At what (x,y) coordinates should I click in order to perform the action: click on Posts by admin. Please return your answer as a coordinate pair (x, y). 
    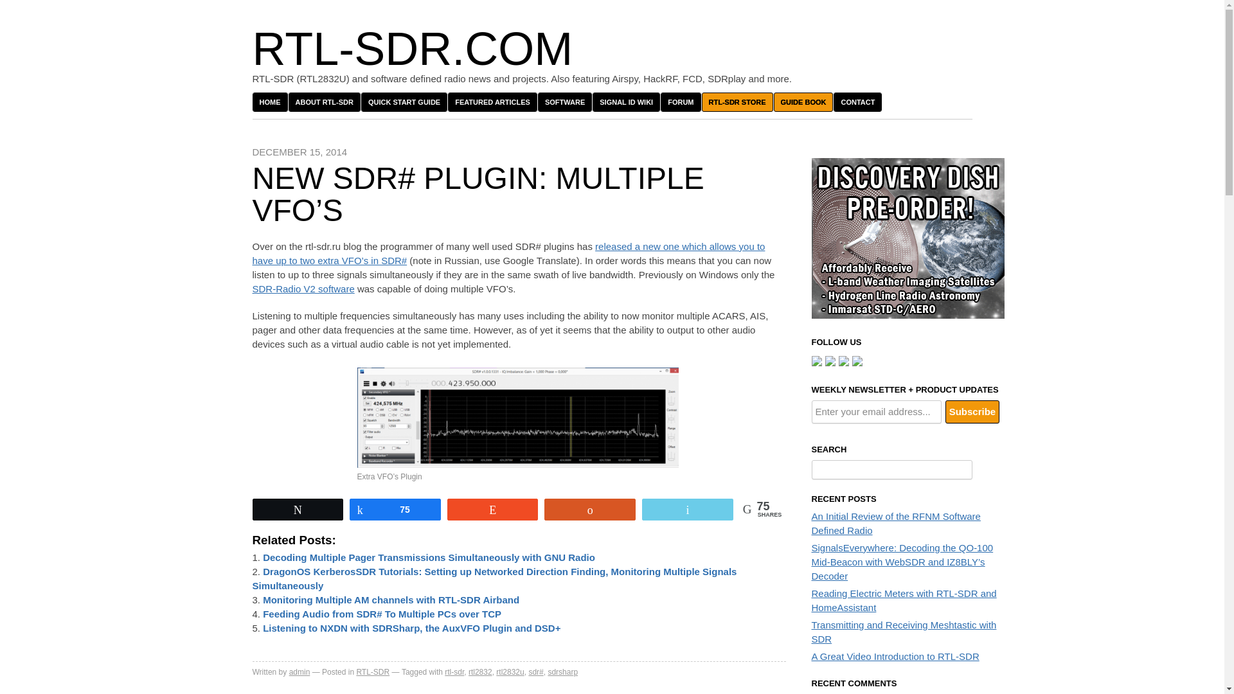
    Looking at the image, I should click on (300, 672).